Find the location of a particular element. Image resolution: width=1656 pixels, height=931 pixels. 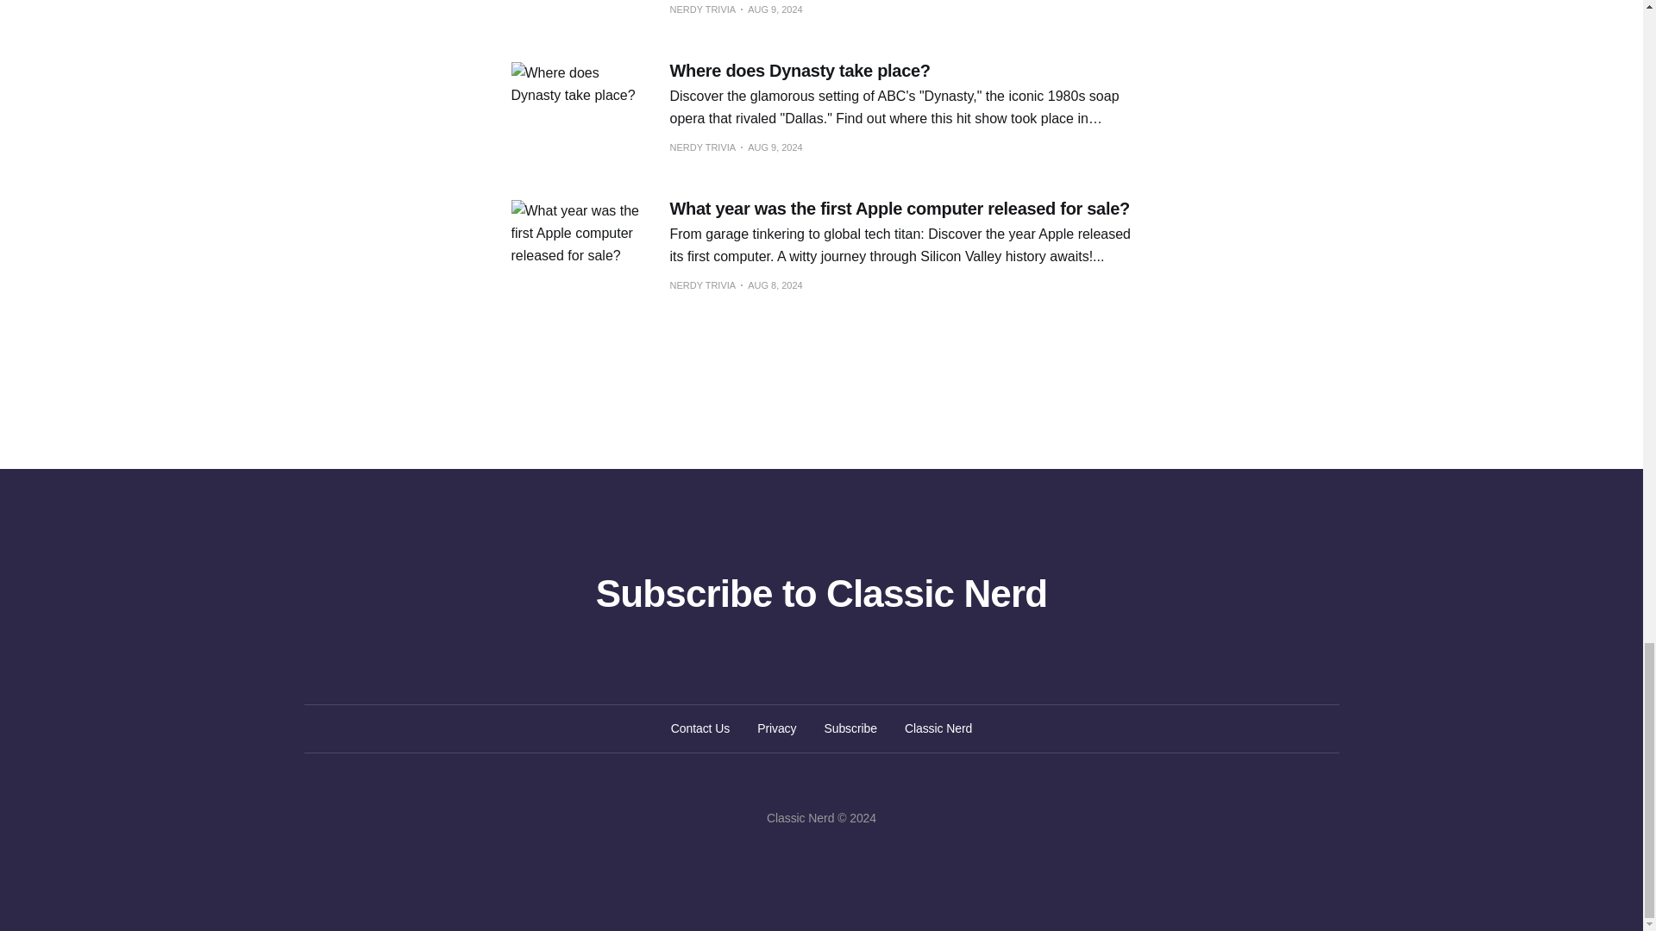

Contact Us is located at coordinates (700, 728).